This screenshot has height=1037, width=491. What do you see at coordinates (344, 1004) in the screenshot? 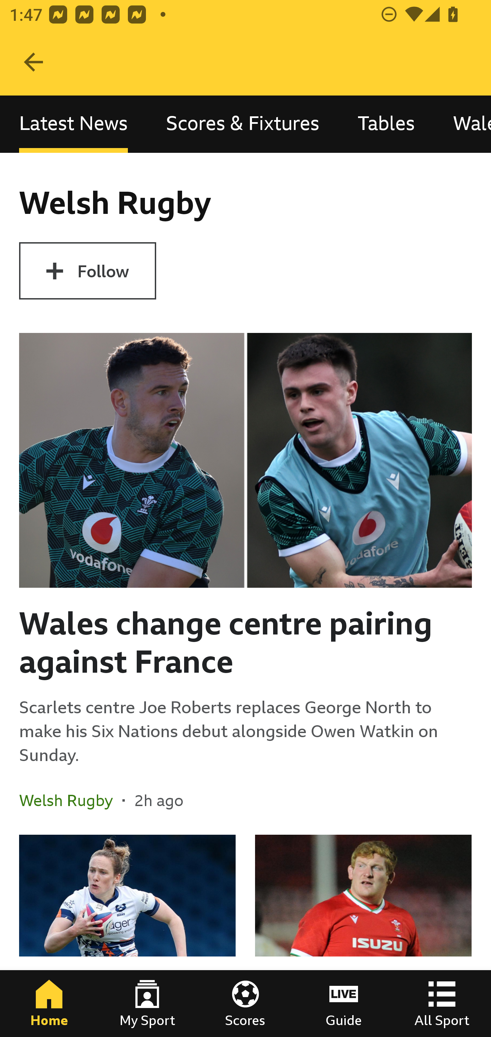
I see `Guide` at bounding box center [344, 1004].